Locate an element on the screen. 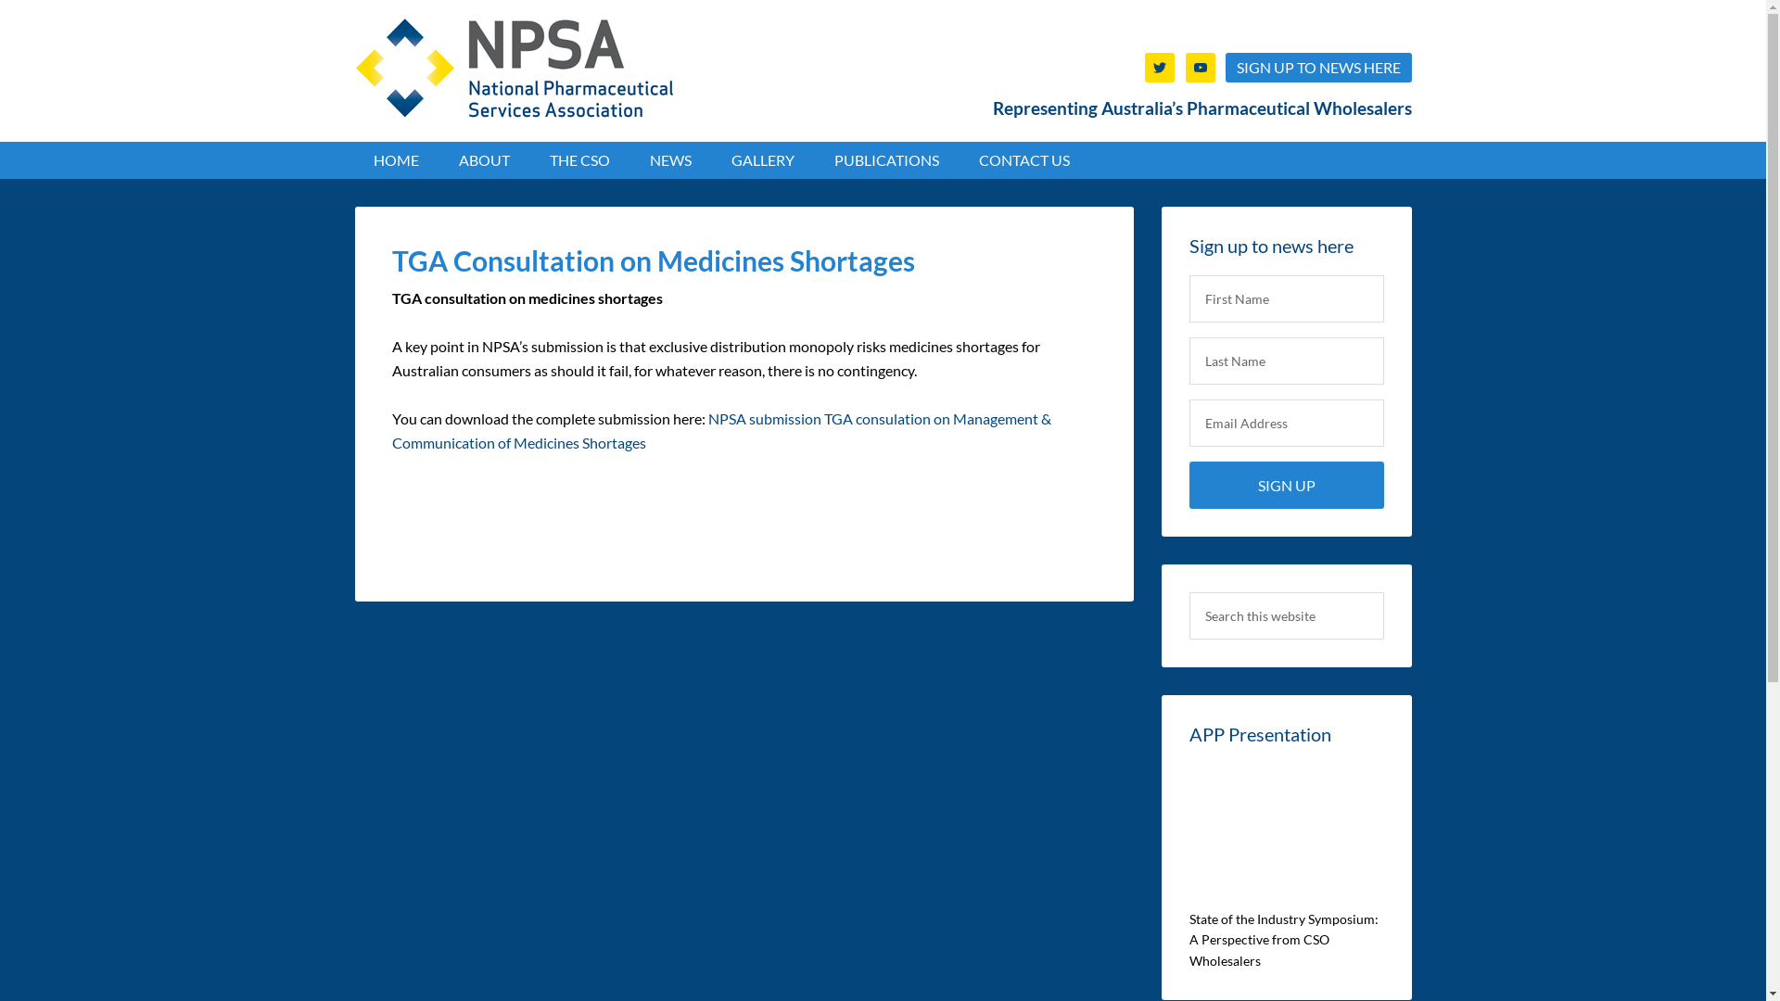 This screenshot has height=1001, width=1780. Sign up is located at coordinates (1286, 486).